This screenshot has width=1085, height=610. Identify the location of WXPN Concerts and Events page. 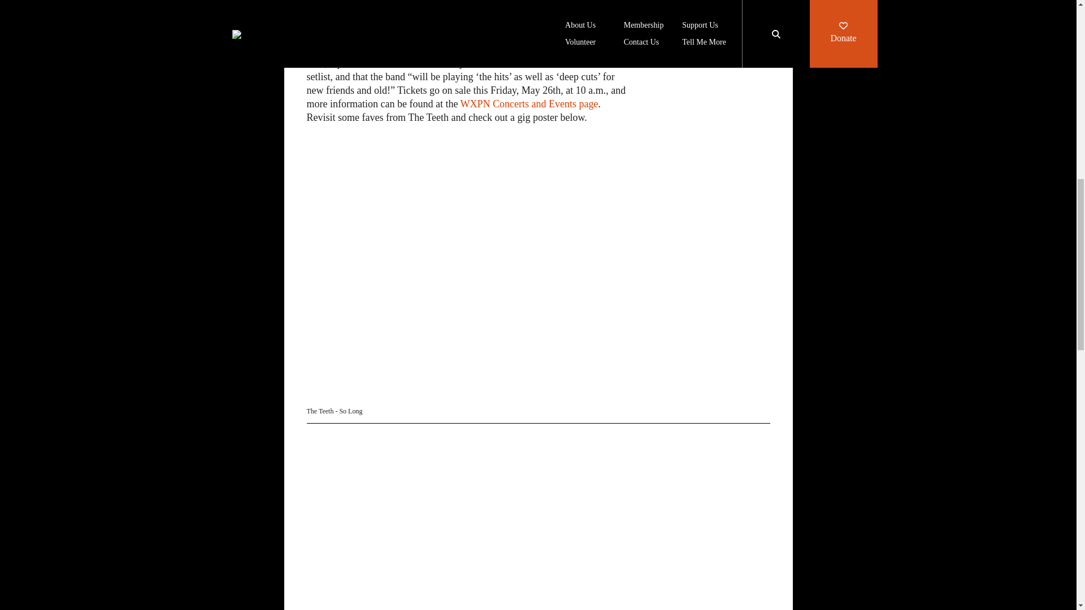
(529, 104).